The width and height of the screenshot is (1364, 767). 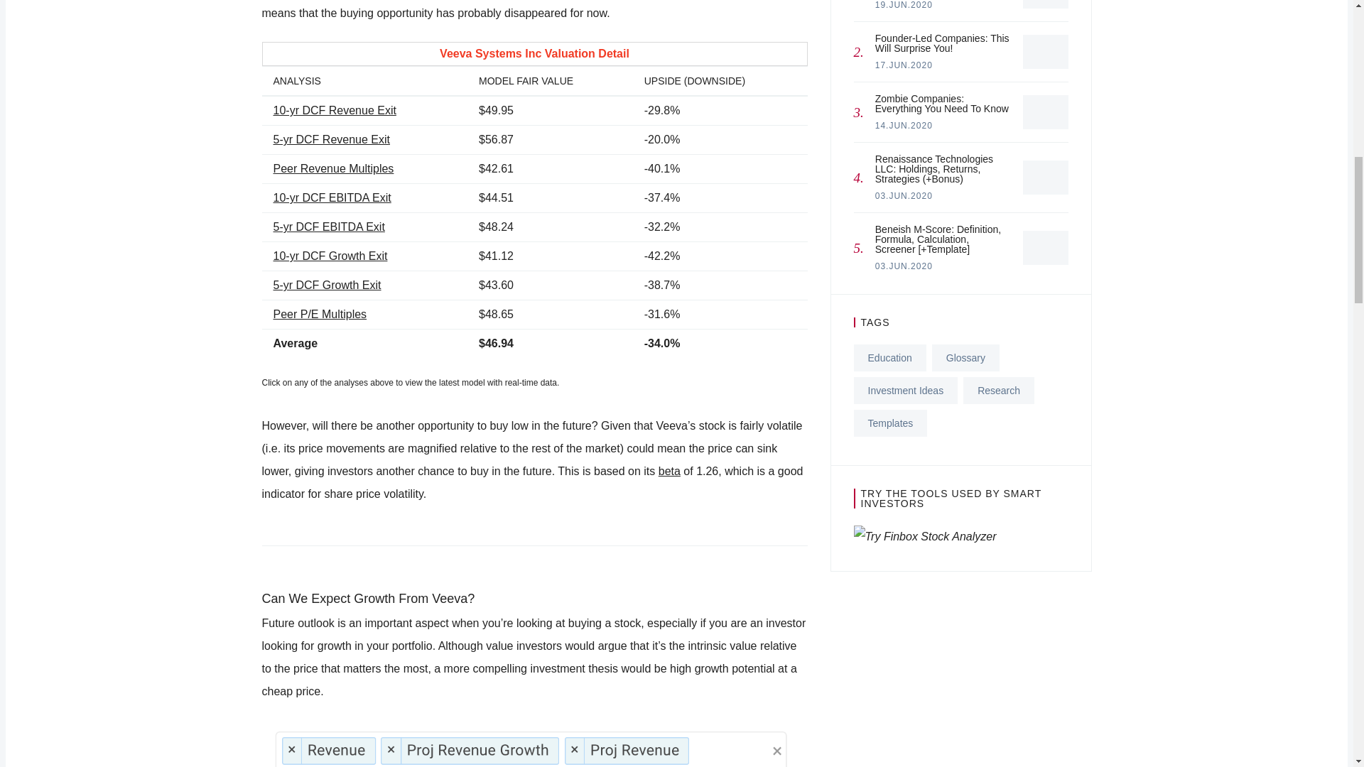 I want to click on 5-yr DCF Revenue Exit, so click(x=327, y=285).